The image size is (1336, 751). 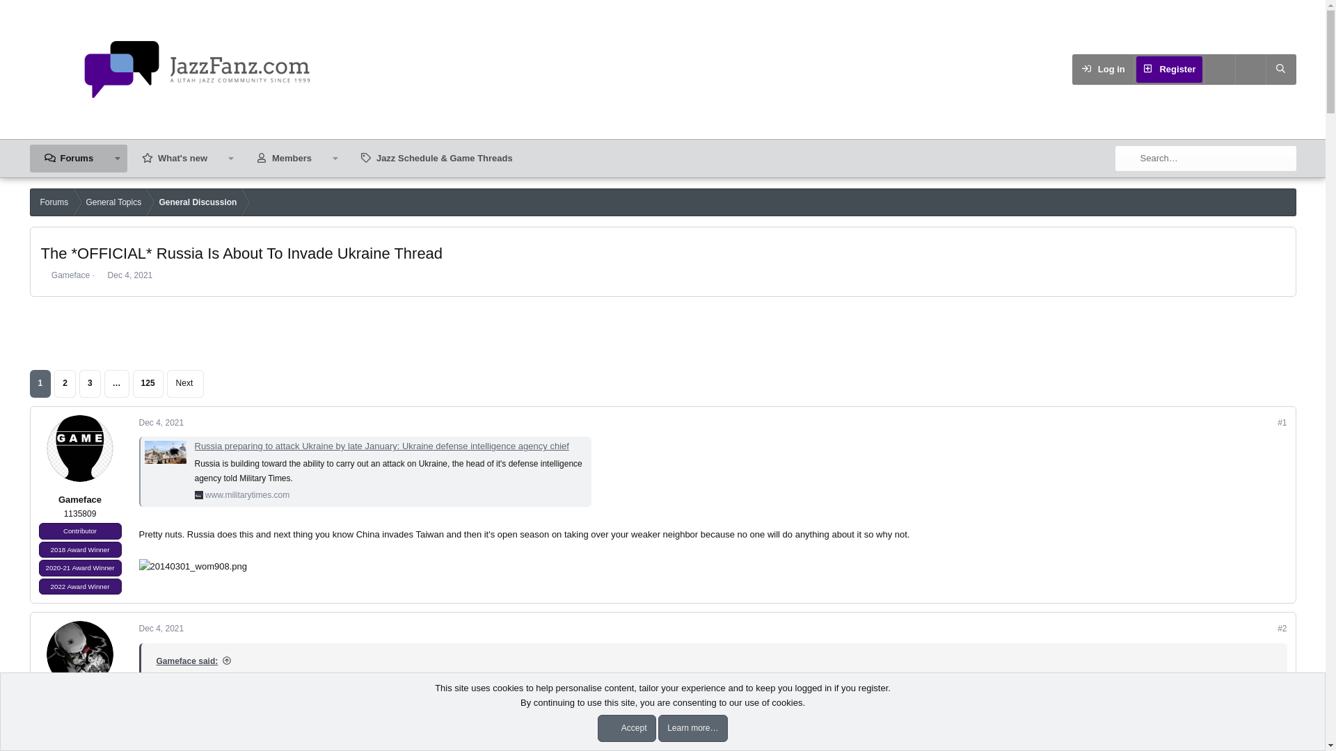 I want to click on What's new, so click(x=174, y=159).